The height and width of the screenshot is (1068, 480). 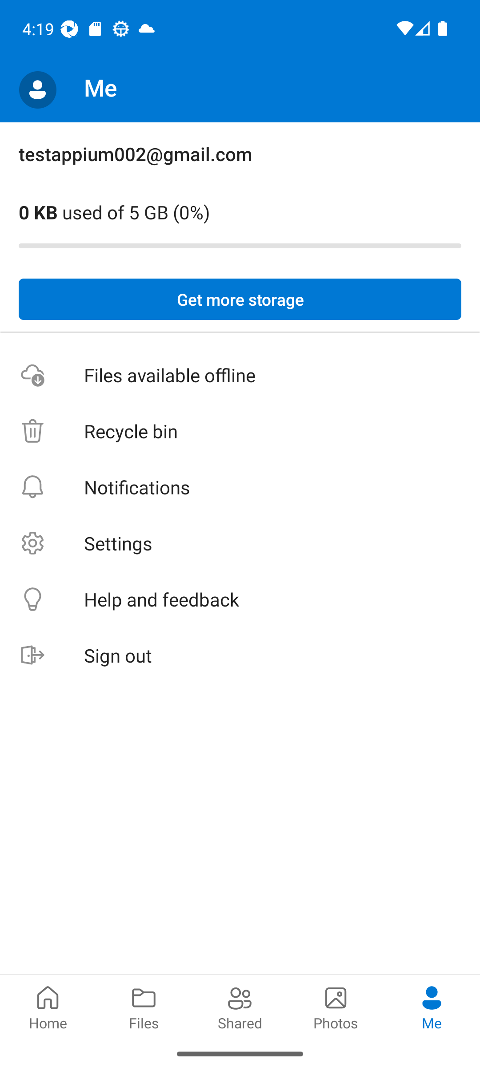 What do you see at coordinates (240, 487) in the screenshot?
I see `Notifications` at bounding box center [240, 487].